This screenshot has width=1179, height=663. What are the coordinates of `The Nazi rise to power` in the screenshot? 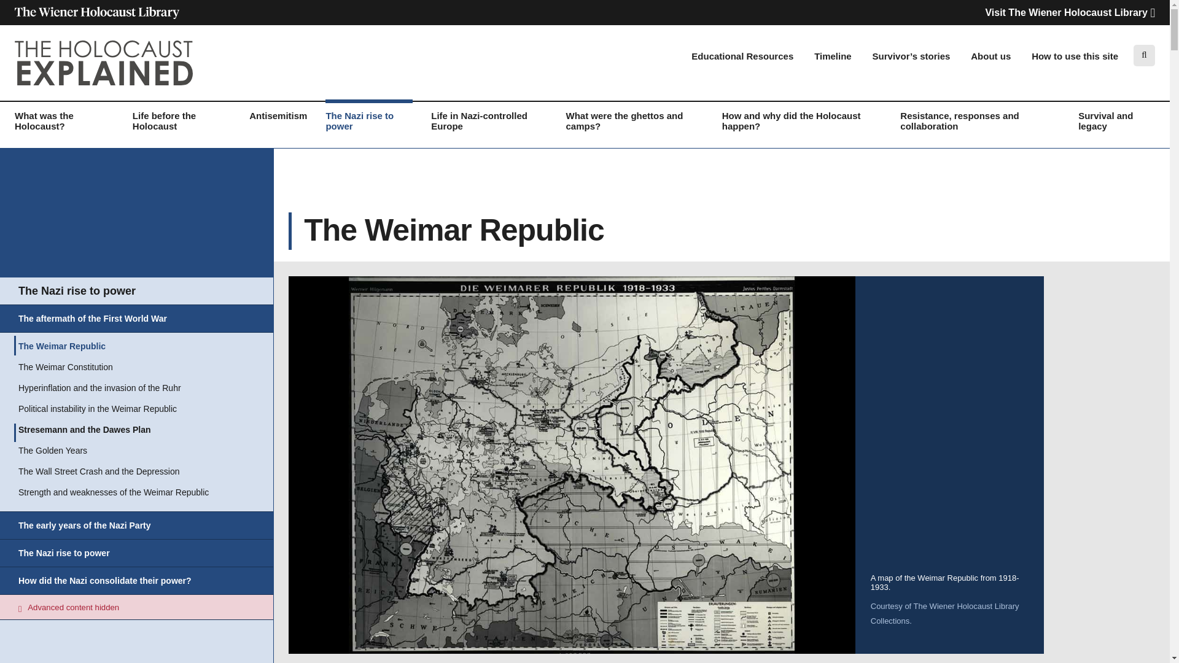 It's located at (368, 125).